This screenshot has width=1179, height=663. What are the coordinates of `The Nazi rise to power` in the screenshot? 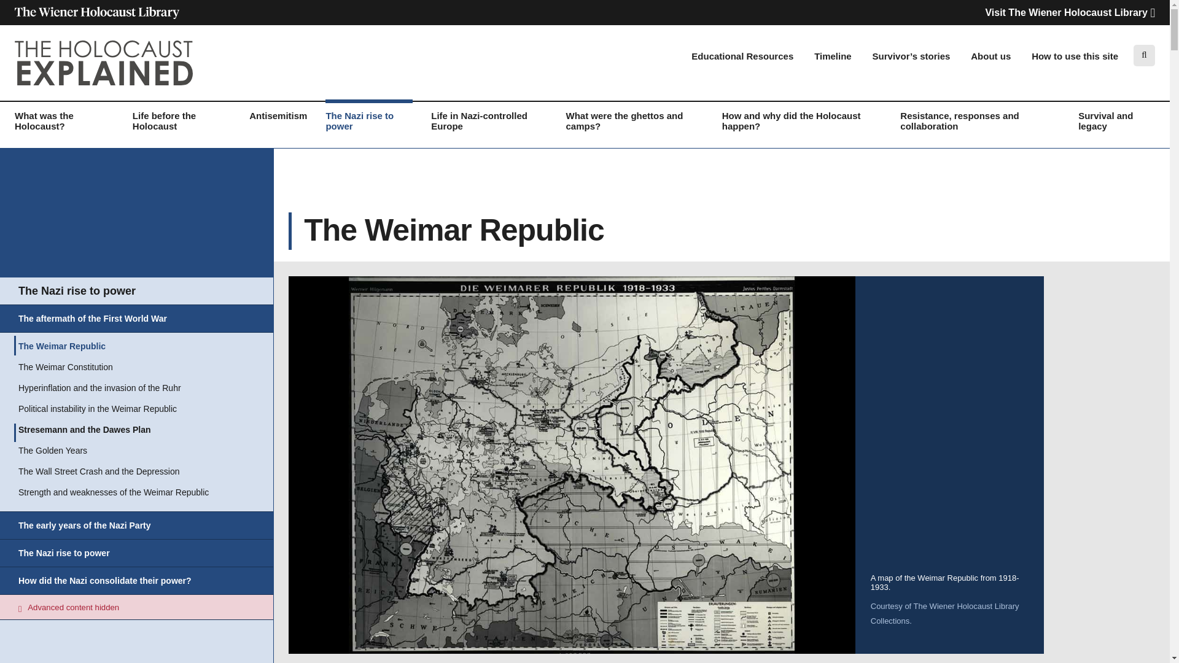 It's located at (368, 125).